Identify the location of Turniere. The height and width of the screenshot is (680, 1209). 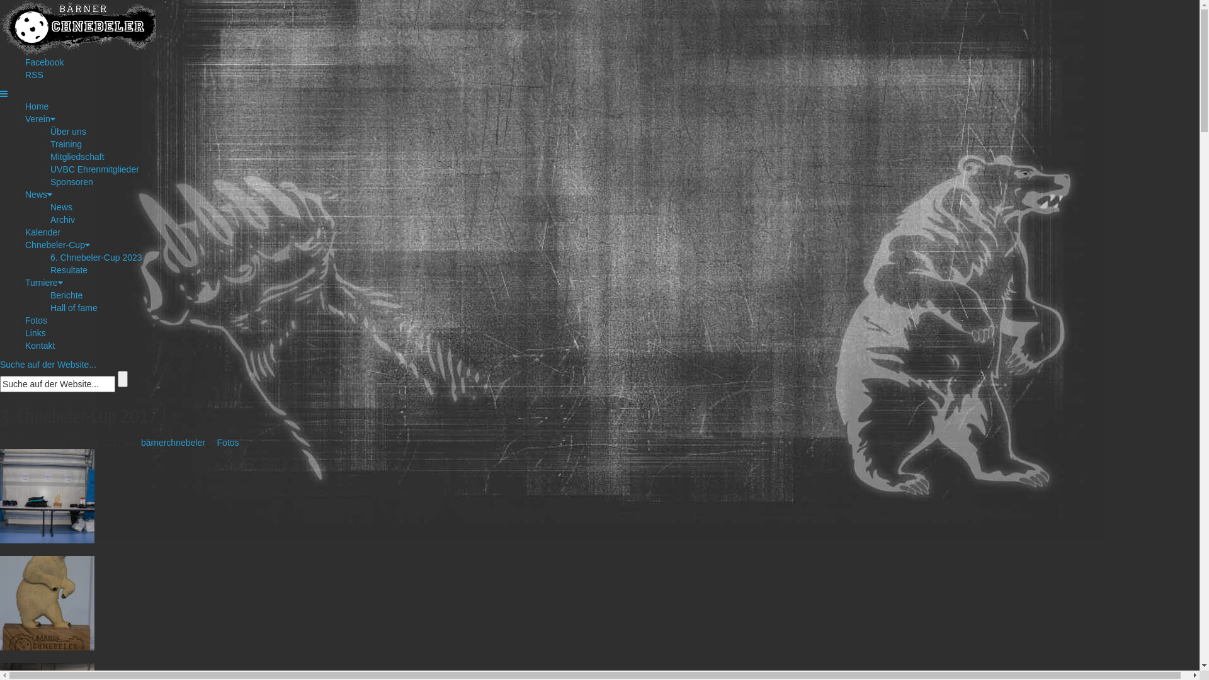
(44, 283).